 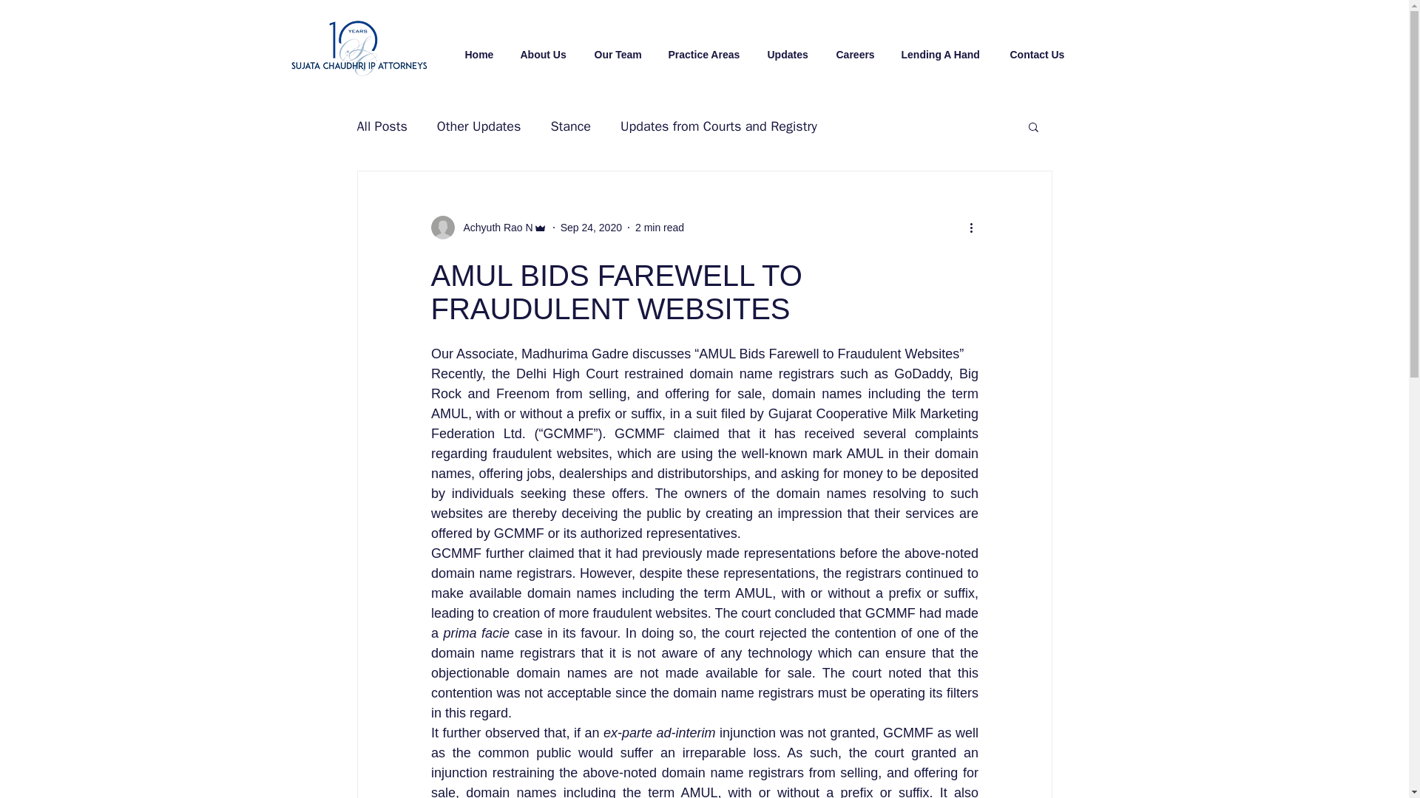 What do you see at coordinates (942, 48) in the screenshot?
I see `Lending A Hand` at bounding box center [942, 48].